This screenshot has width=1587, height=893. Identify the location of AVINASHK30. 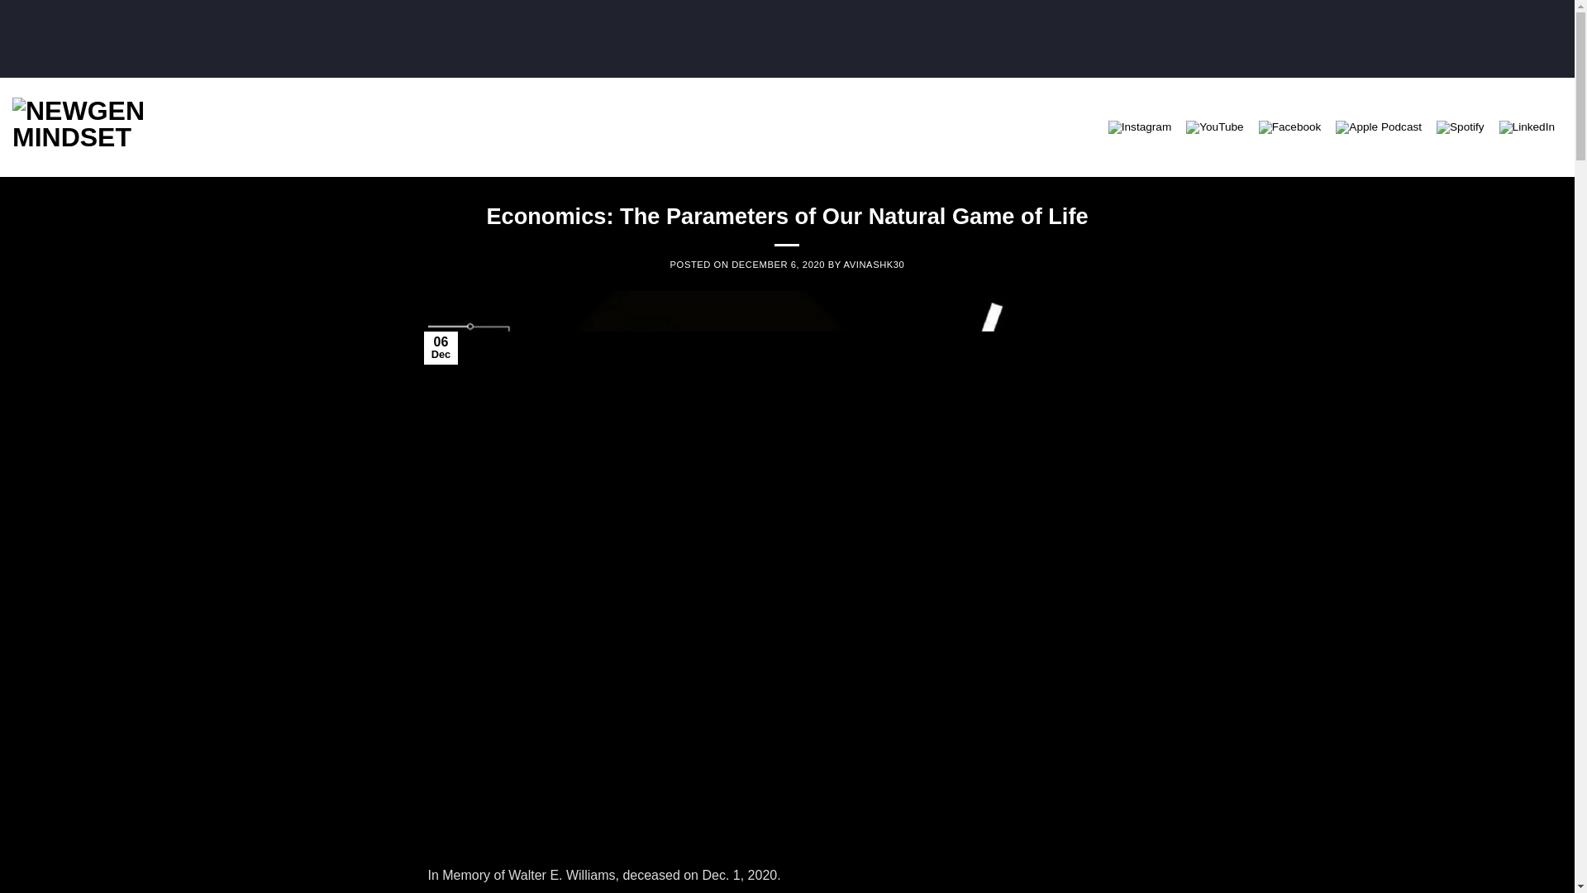
(875, 265).